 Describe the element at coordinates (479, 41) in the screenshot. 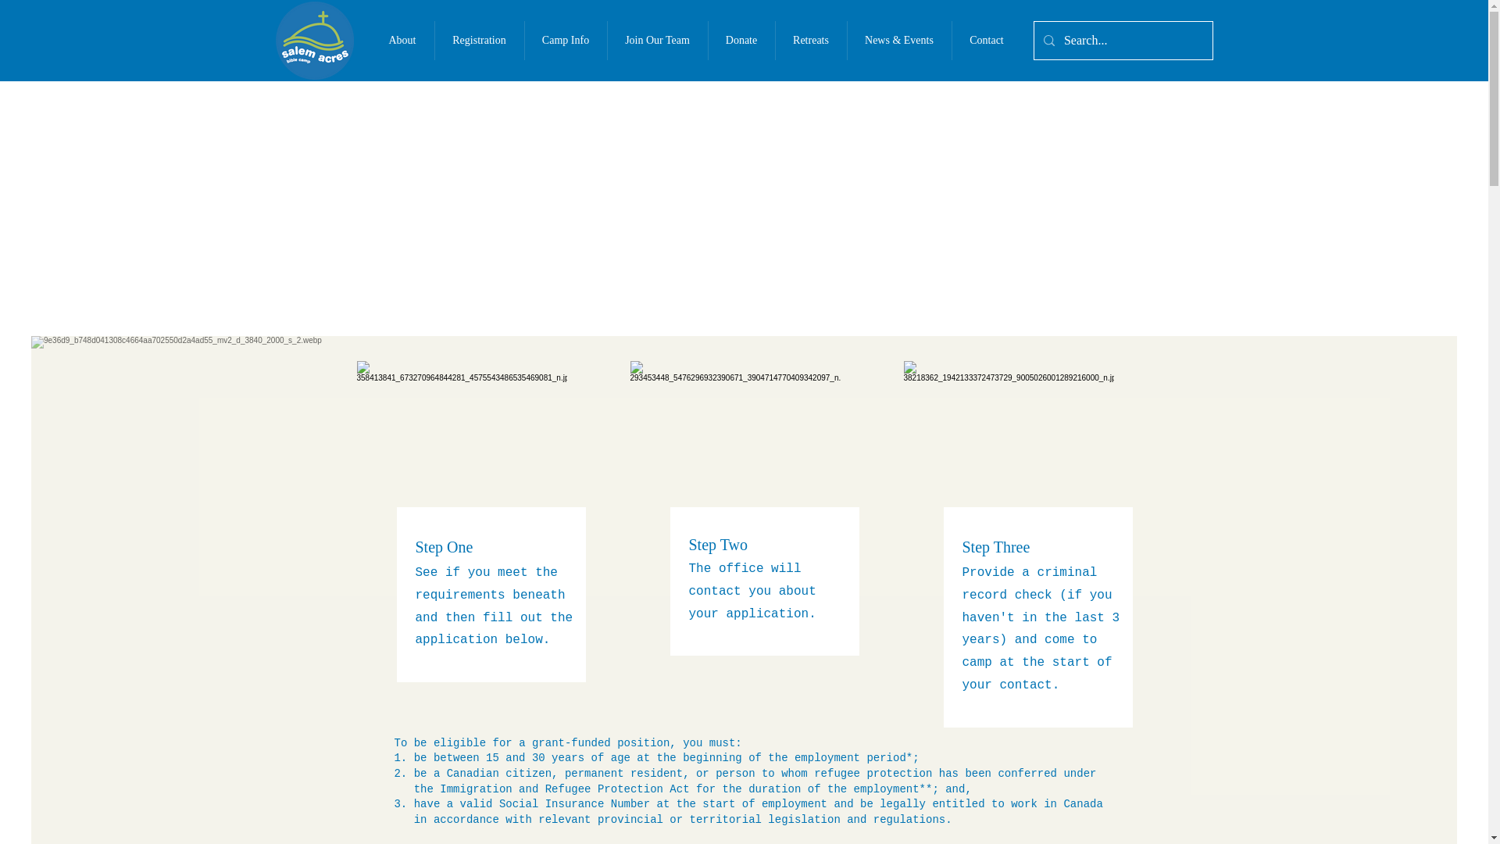

I see `Registration` at that location.